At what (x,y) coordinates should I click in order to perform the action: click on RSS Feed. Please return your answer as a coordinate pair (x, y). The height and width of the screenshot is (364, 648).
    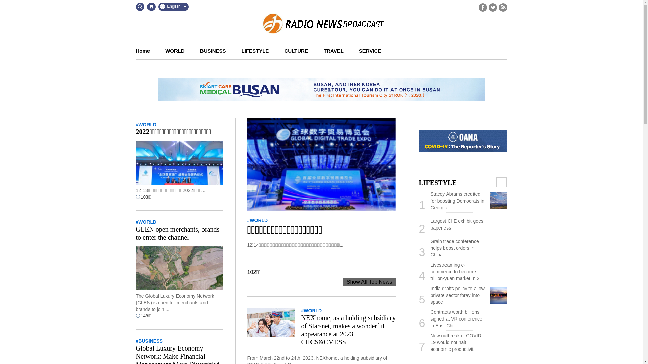
    Looking at the image, I should click on (503, 7).